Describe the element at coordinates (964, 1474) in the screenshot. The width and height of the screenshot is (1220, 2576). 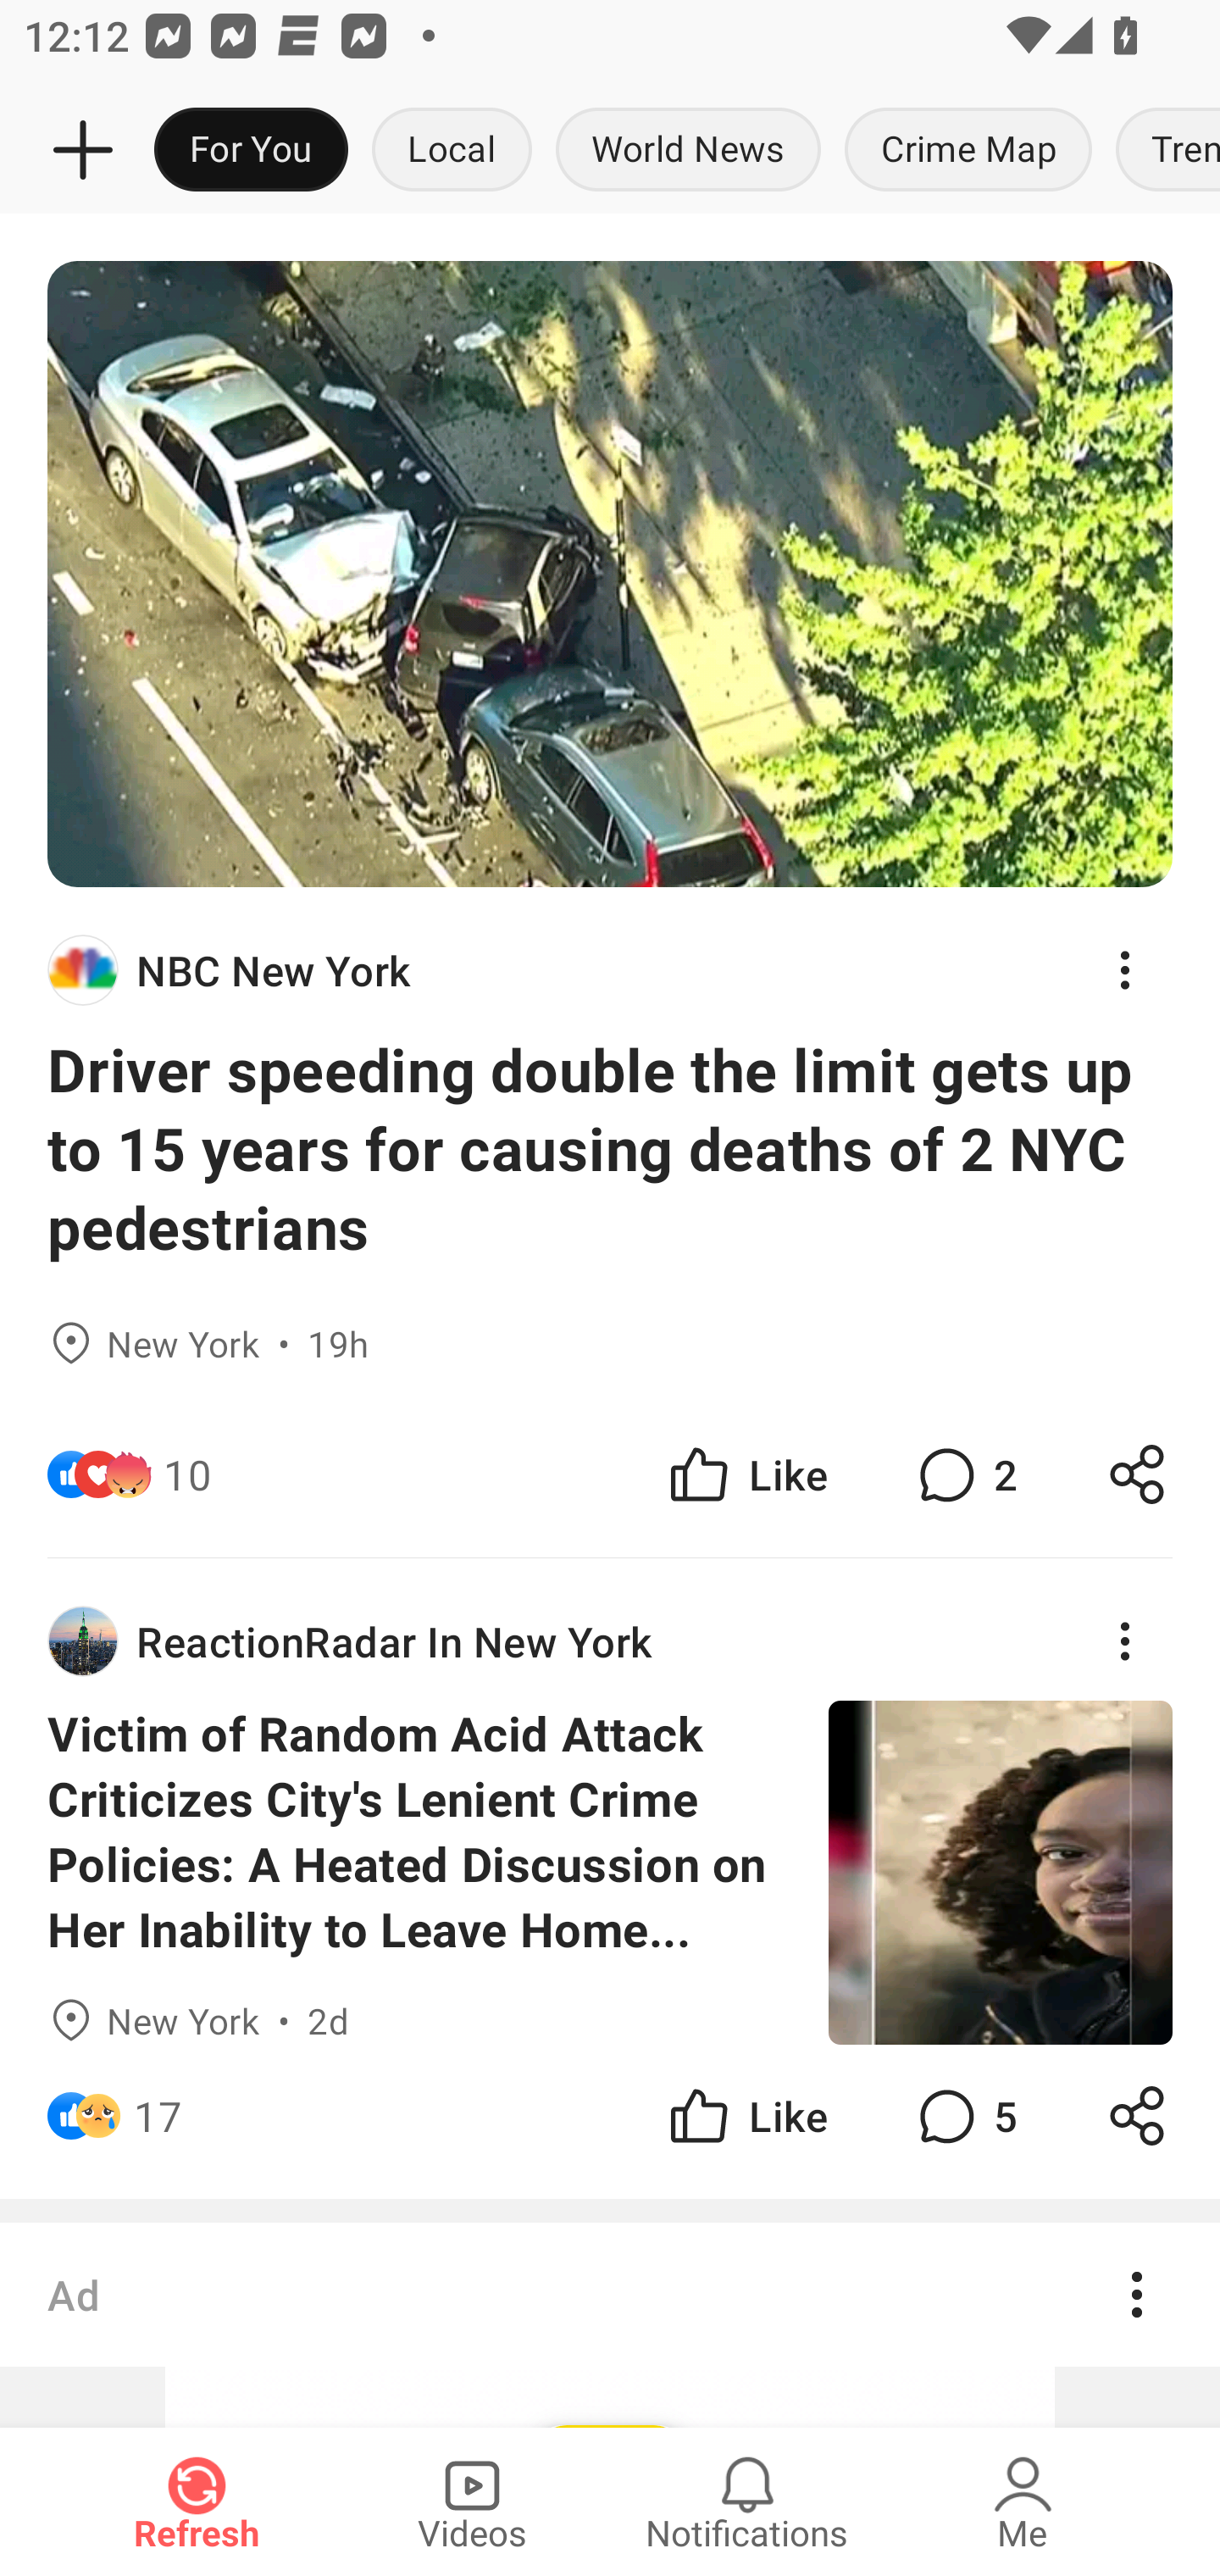
I see `2` at that location.